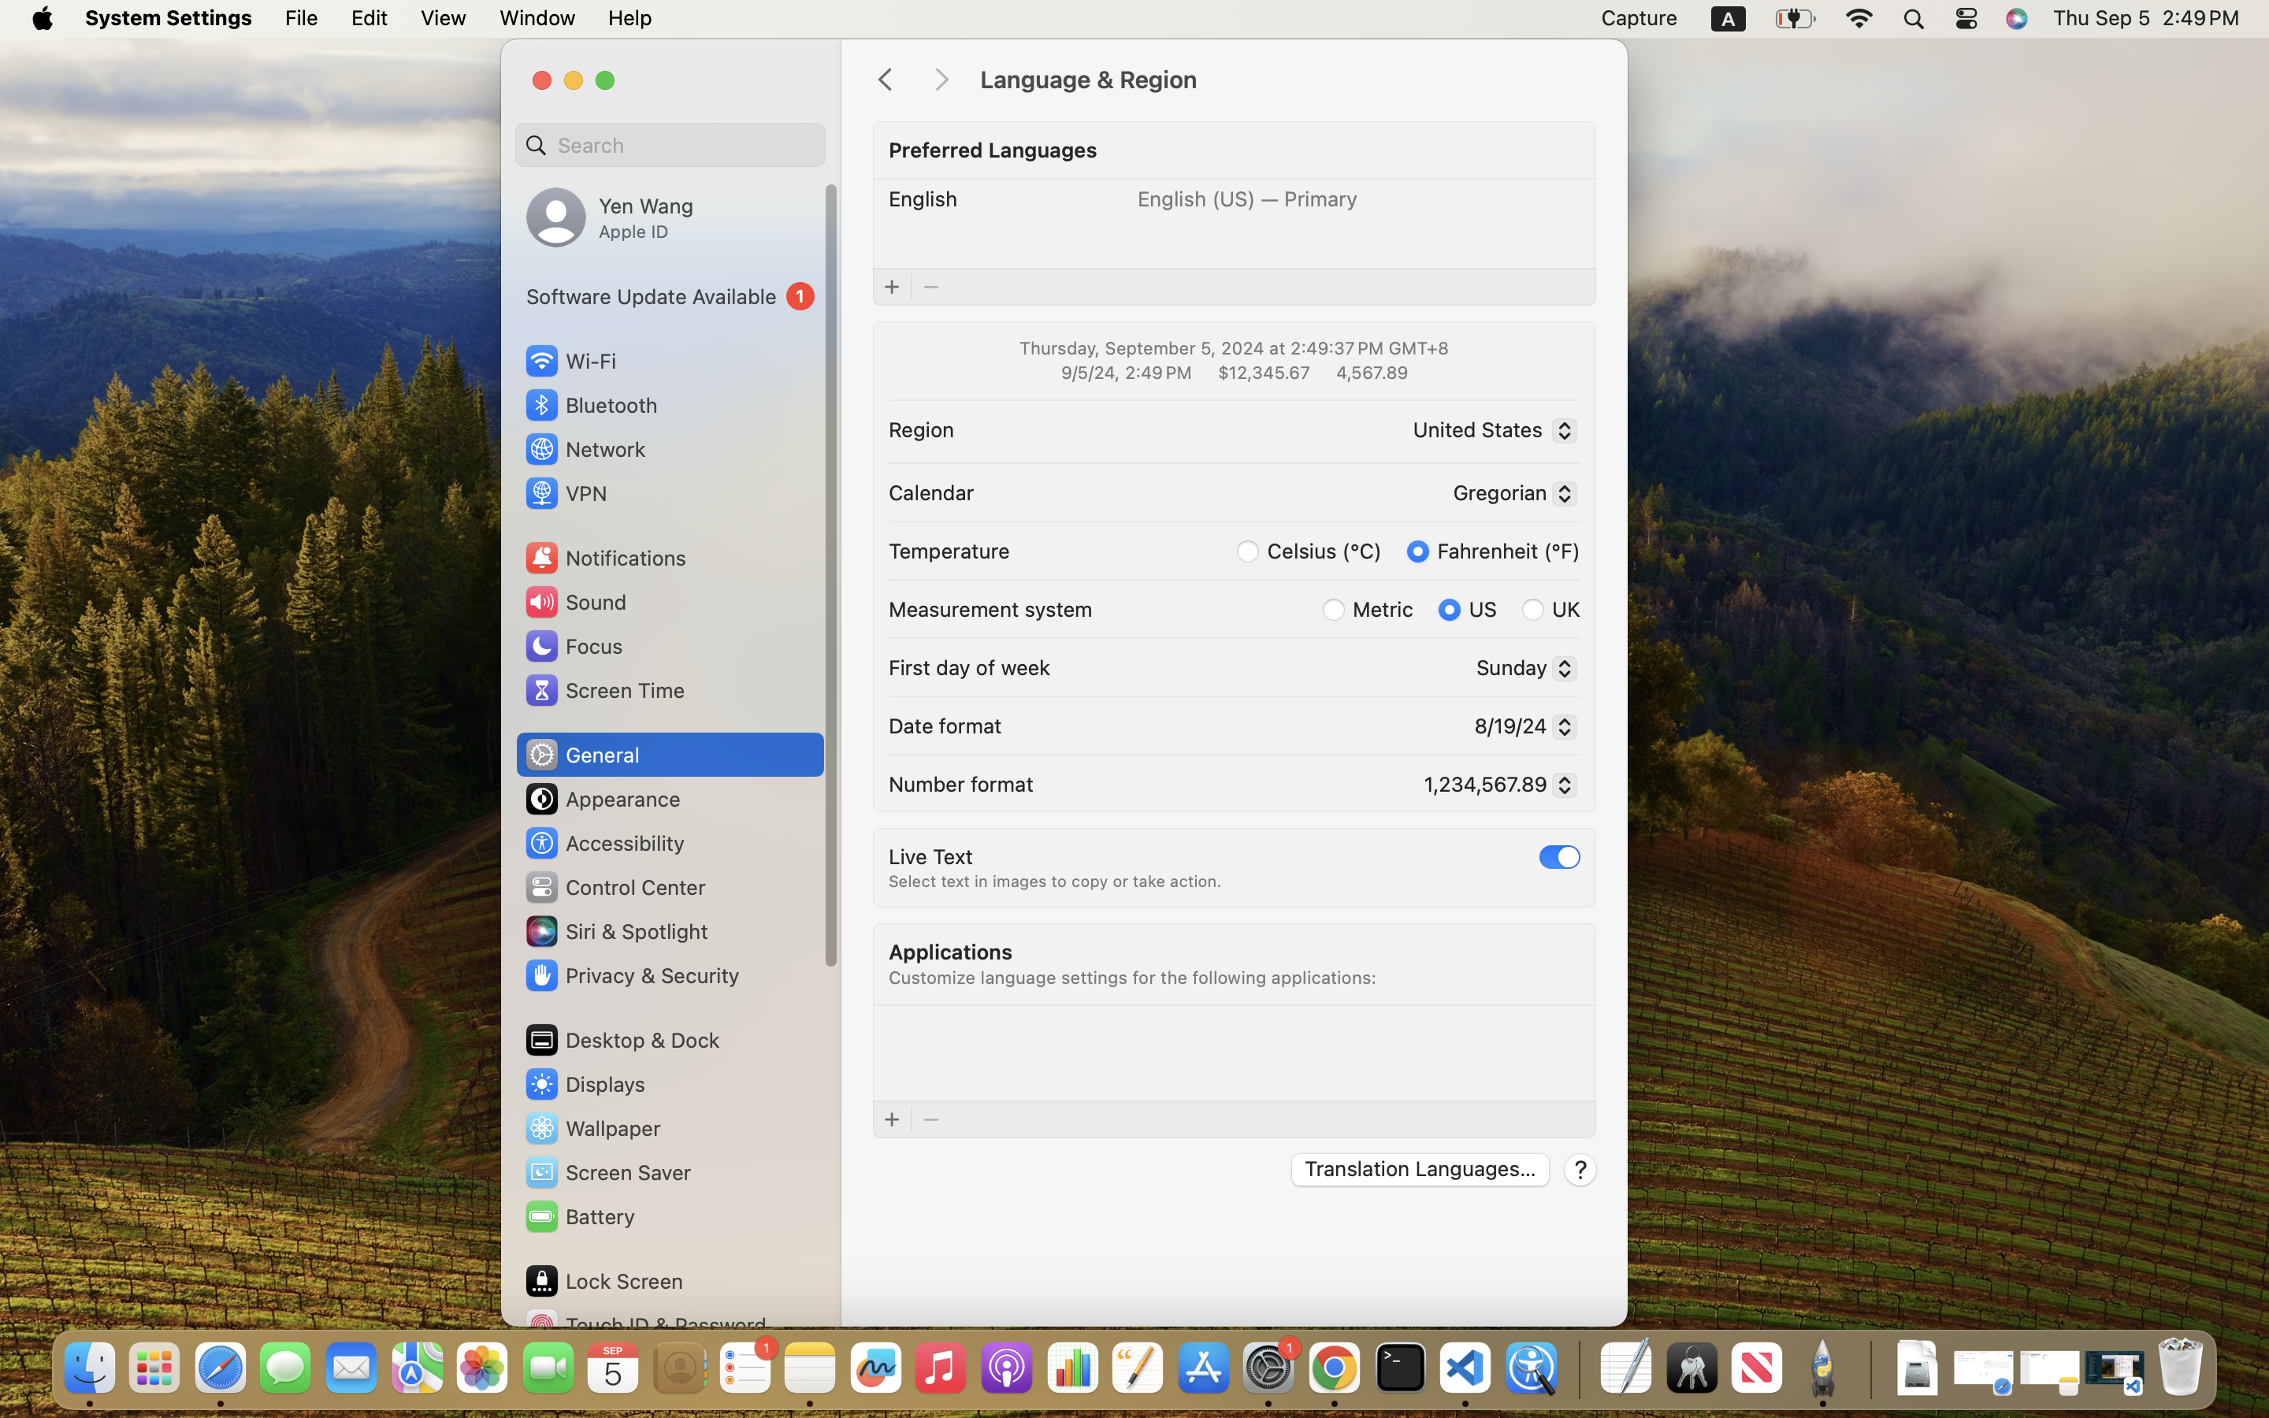 The height and width of the screenshot is (1418, 2269). What do you see at coordinates (1262, 372) in the screenshot?
I see `$12,345.67` at bounding box center [1262, 372].